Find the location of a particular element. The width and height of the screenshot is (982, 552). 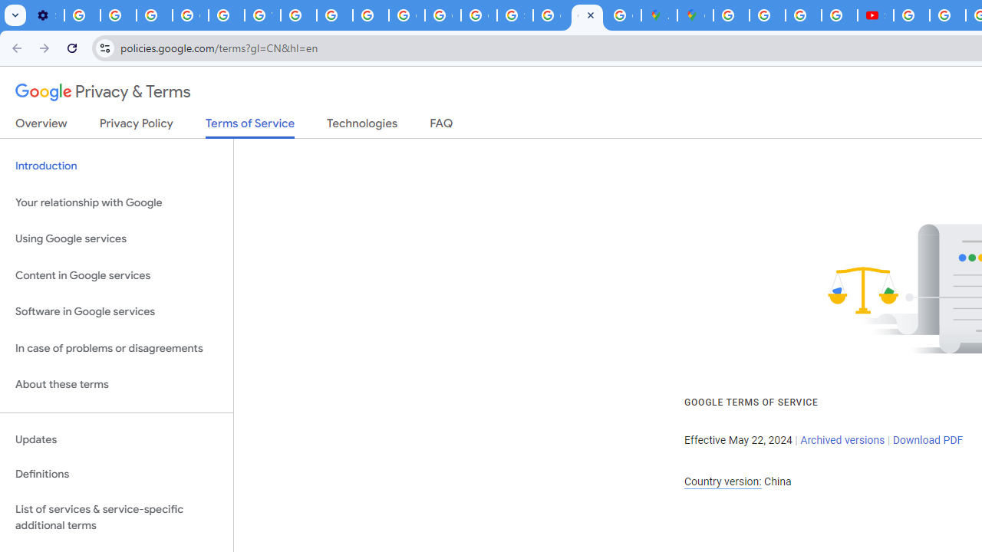

Software in Google services is located at coordinates (117, 312).